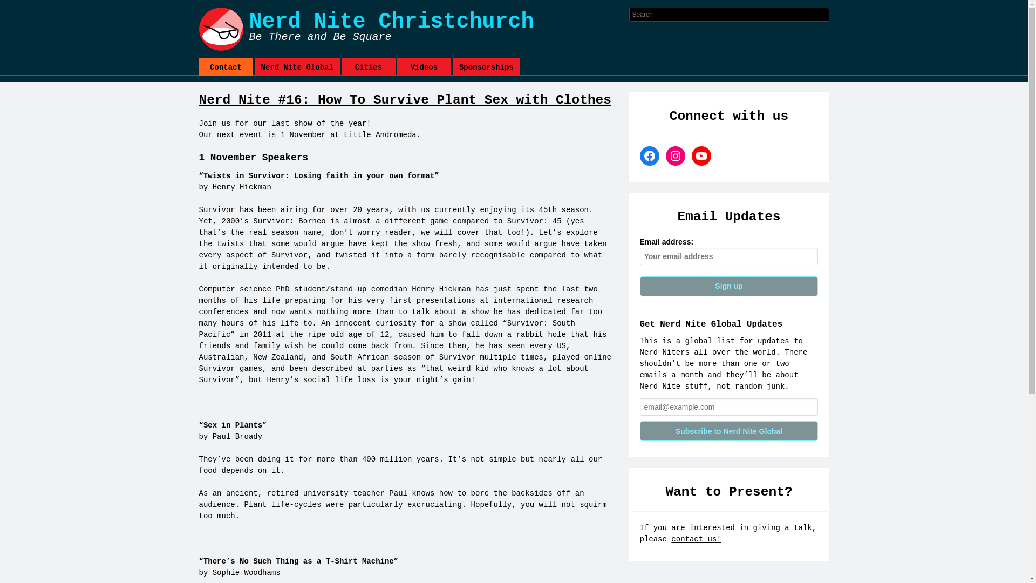 The image size is (1036, 583). Describe the element at coordinates (701, 155) in the screenshot. I see `YouTube` at that location.